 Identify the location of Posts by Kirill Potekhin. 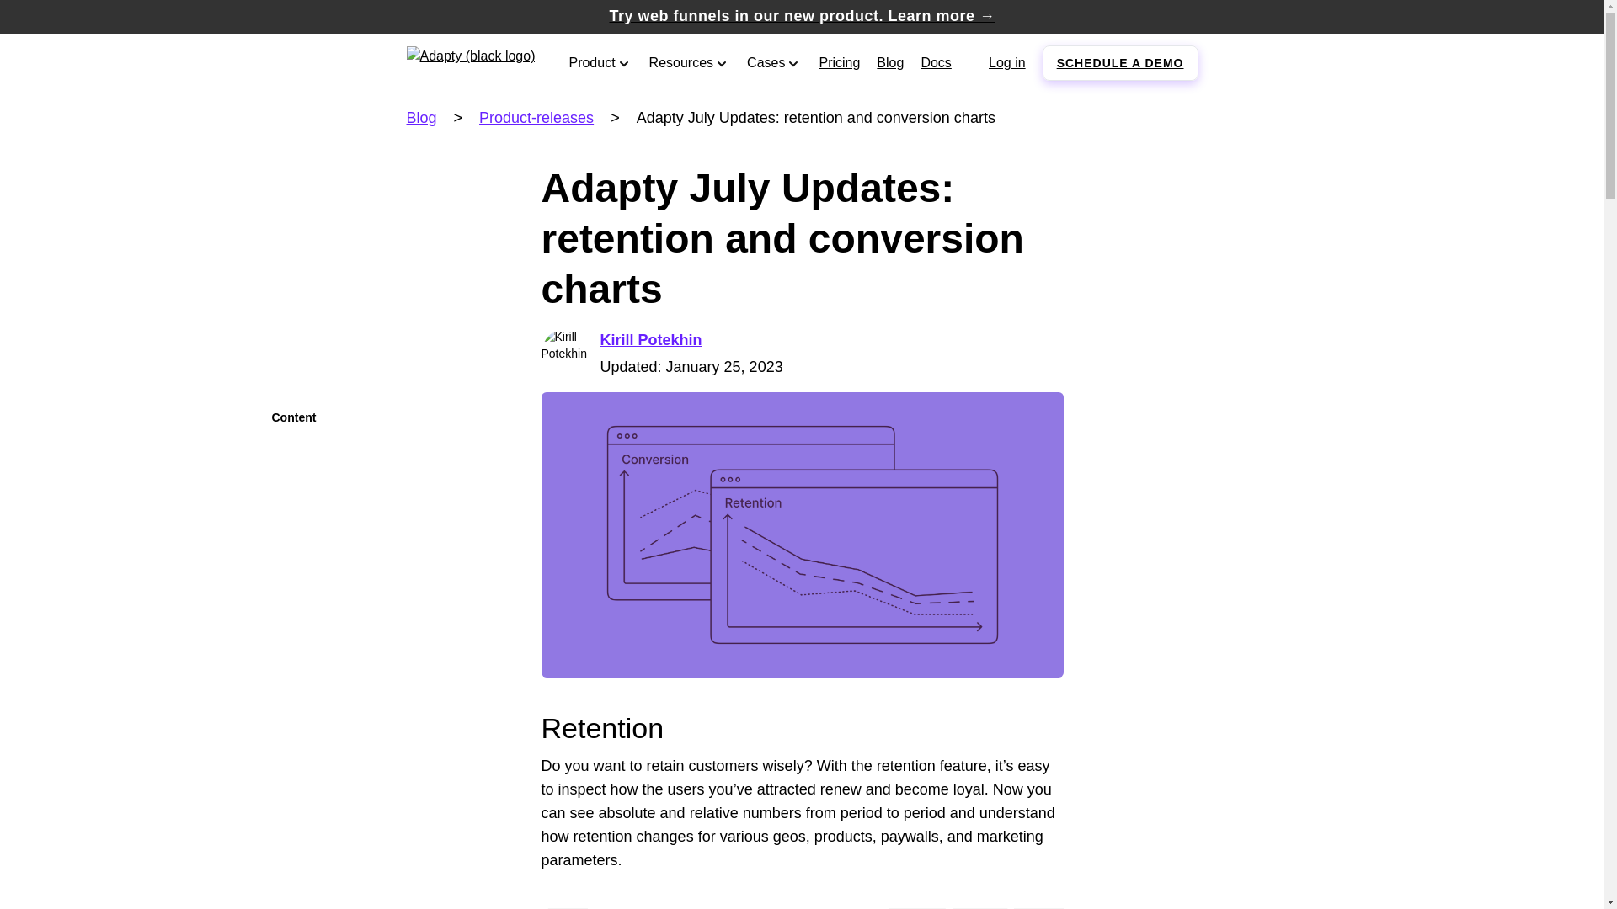
(650, 340).